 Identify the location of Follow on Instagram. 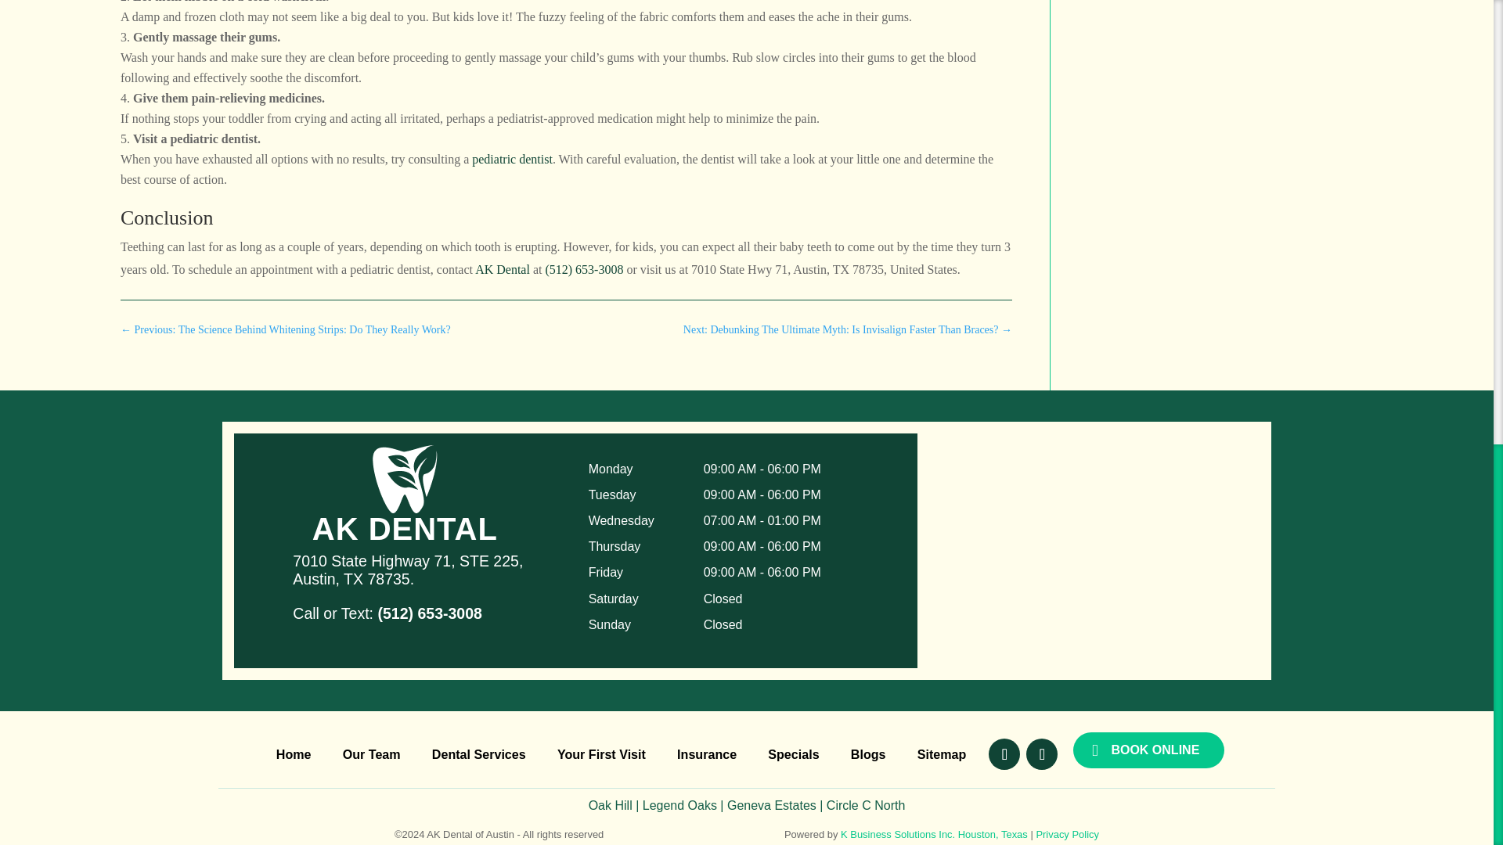
(1042, 753).